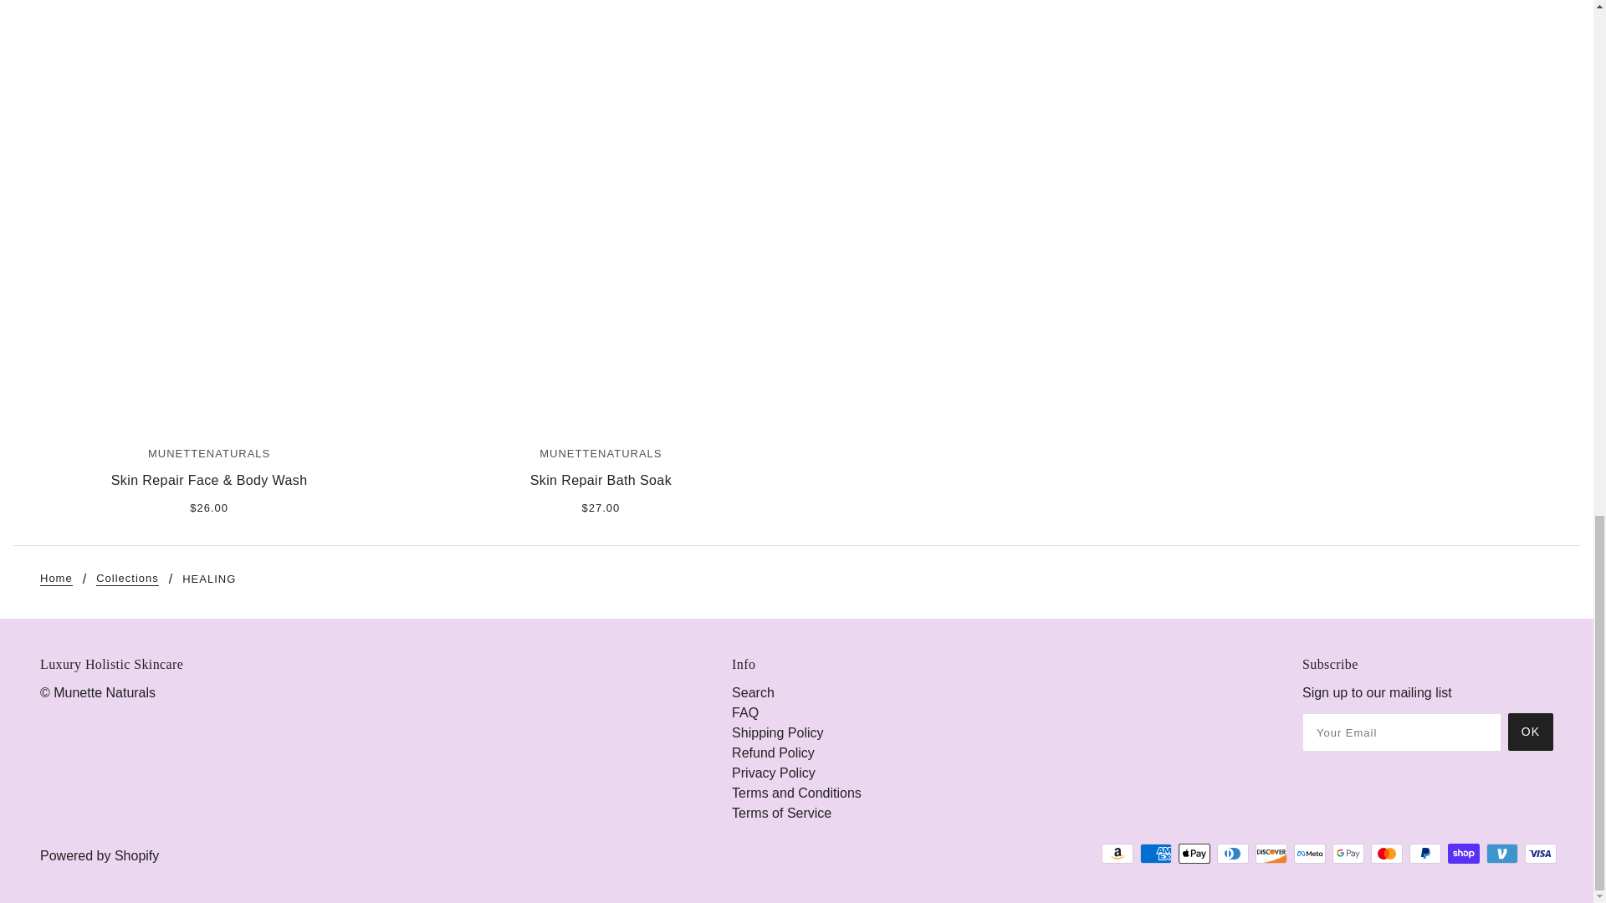 This screenshot has height=903, width=1606. What do you see at coordinates (774, 773) in the screenshot?
I see `Privacy Policy` at bounding box center [774, 773].